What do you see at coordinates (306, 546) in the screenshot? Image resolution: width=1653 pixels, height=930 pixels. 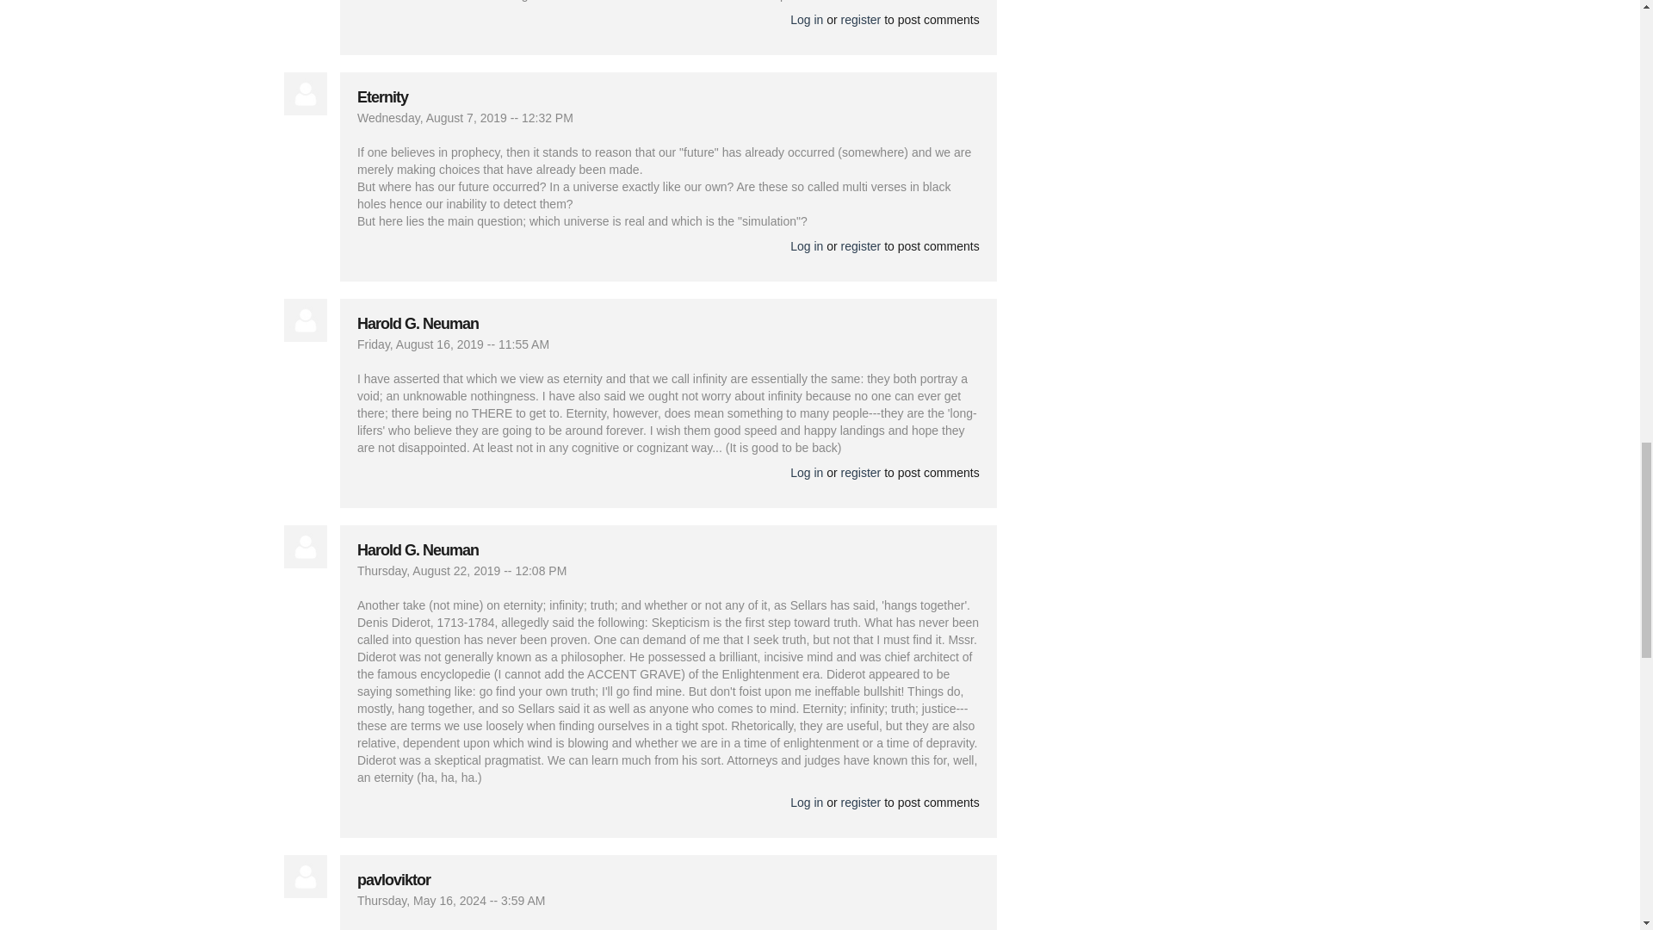 I see `Harold G. Neuman's picture` at bounding box center [306, 546].